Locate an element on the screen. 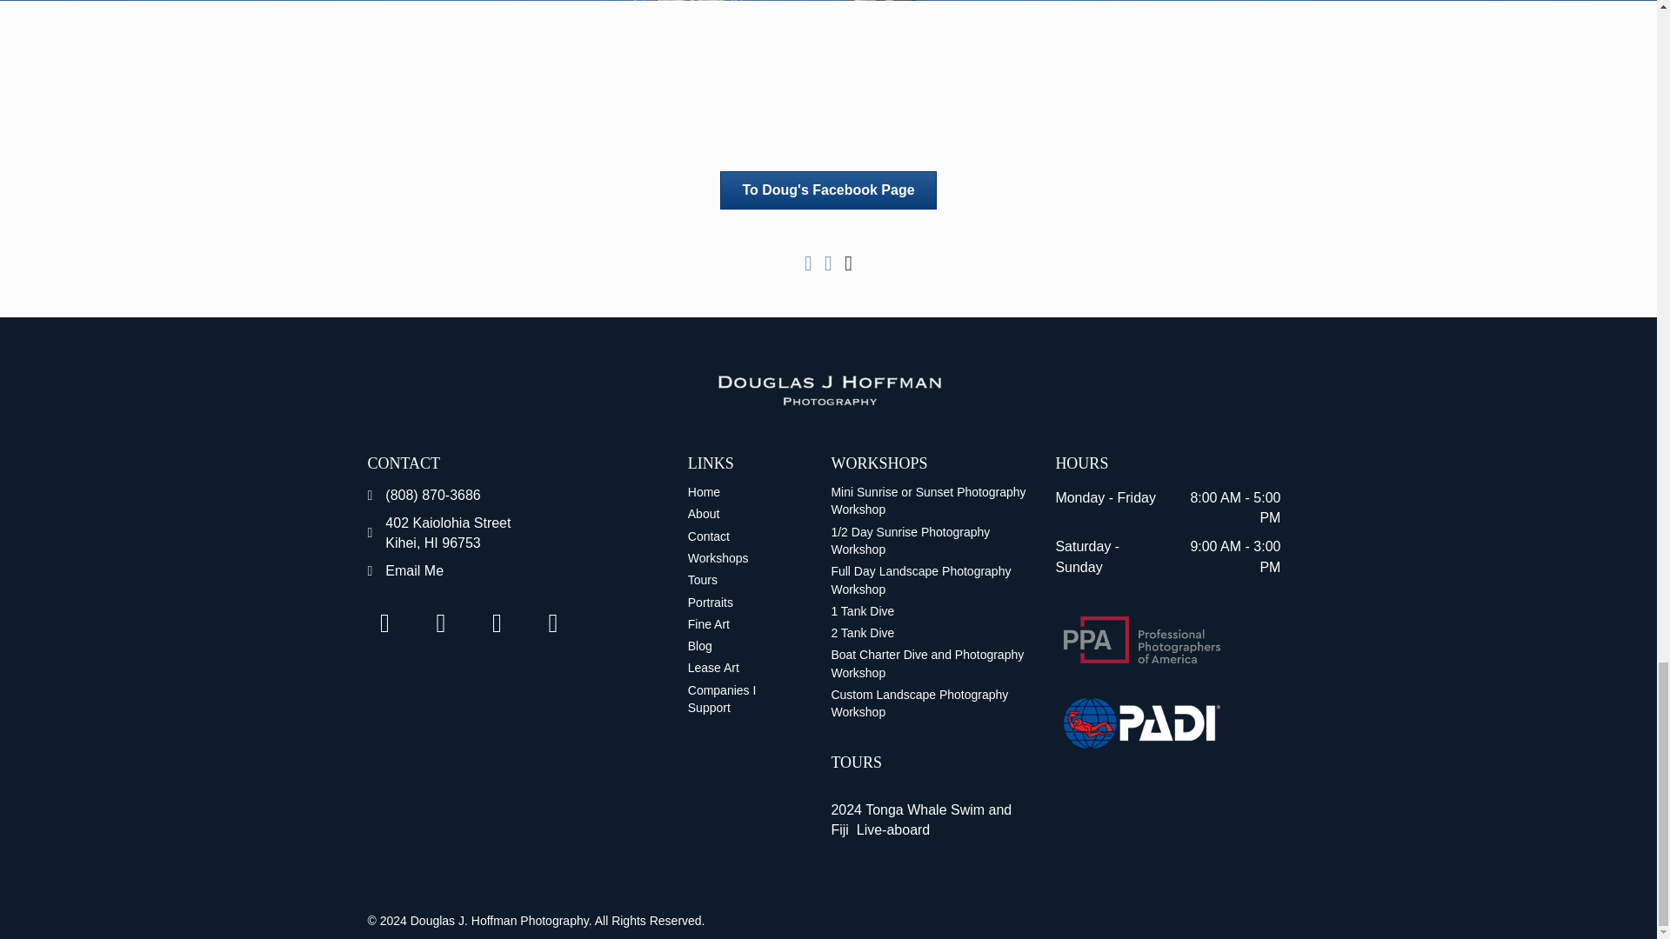 The image size is (1670, 939). Instagram is located at coordinates (553, 623).